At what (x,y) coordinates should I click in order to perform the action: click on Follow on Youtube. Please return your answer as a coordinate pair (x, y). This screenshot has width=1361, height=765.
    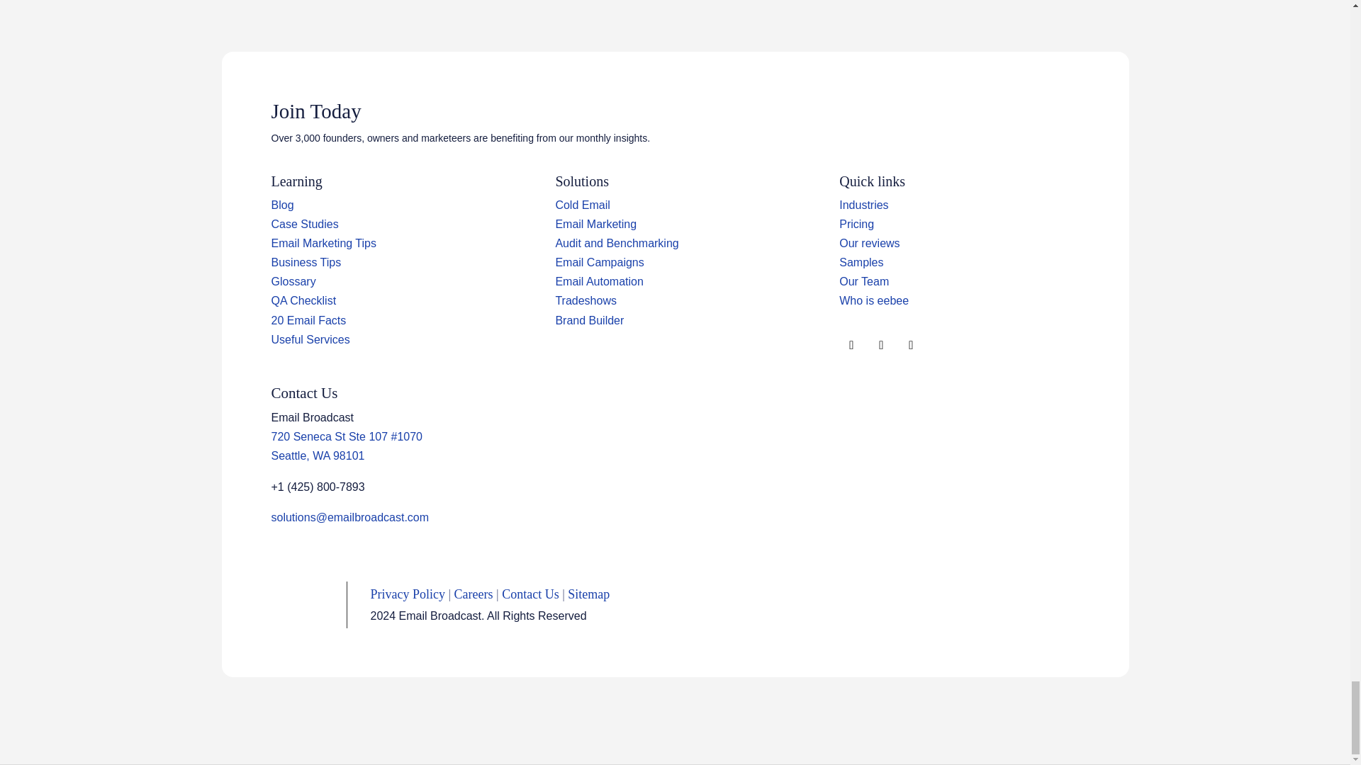
    Looking at the image, I should click on (910, 346).